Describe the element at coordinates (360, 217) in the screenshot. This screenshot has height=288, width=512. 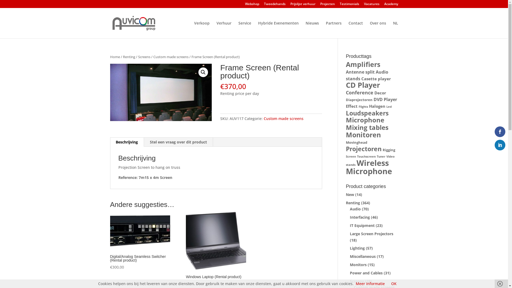
I see `Interfacing` at that location.